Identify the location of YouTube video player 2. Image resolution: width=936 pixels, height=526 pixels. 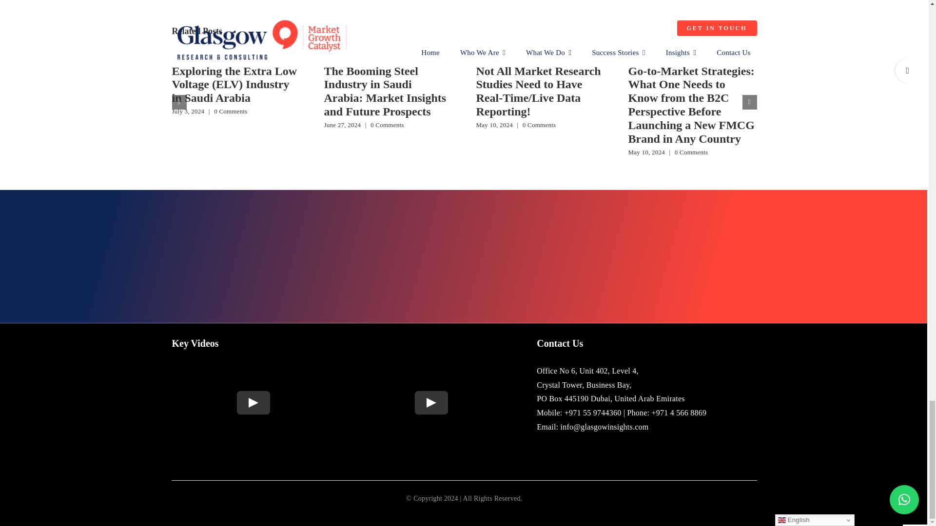
(431, 402).